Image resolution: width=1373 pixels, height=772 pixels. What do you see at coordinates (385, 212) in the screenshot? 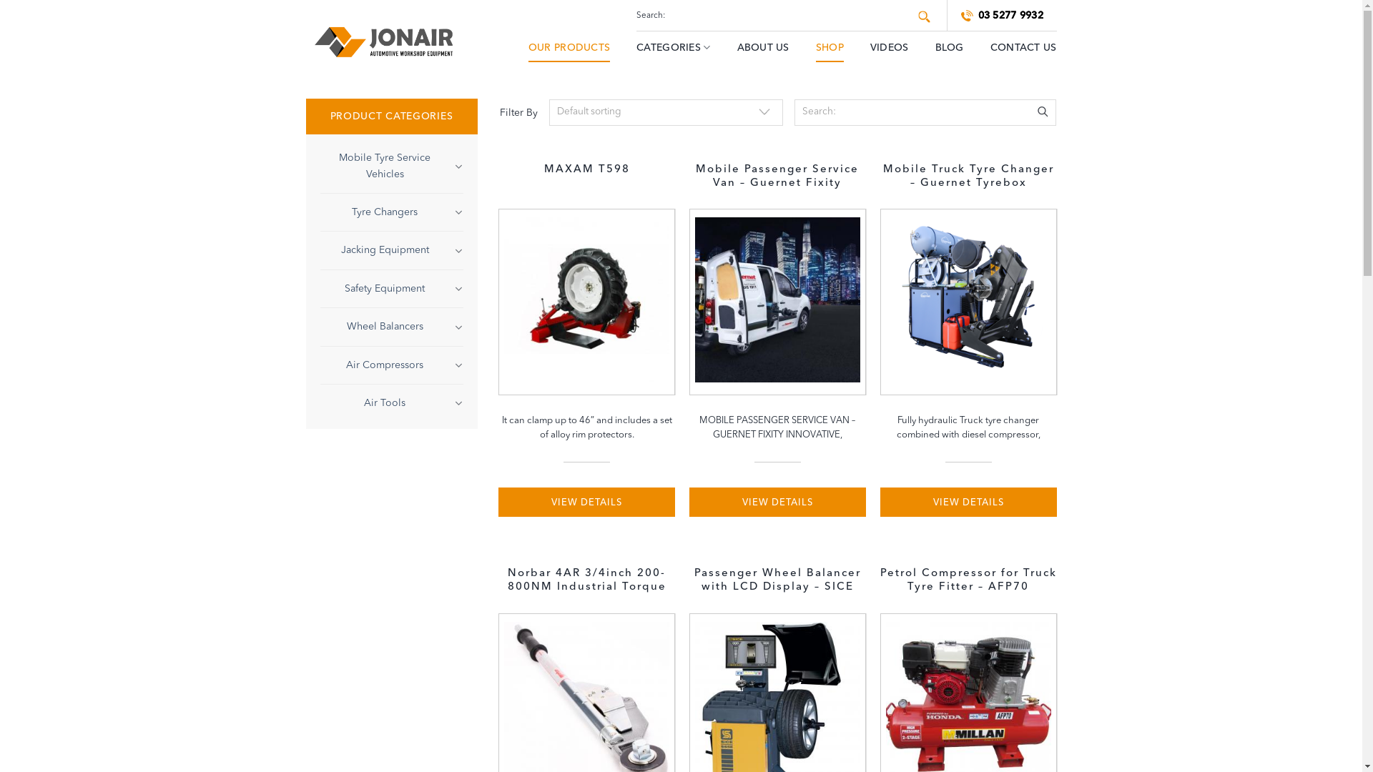
I see `Tyre Changers` at bounding box center [385, 212].